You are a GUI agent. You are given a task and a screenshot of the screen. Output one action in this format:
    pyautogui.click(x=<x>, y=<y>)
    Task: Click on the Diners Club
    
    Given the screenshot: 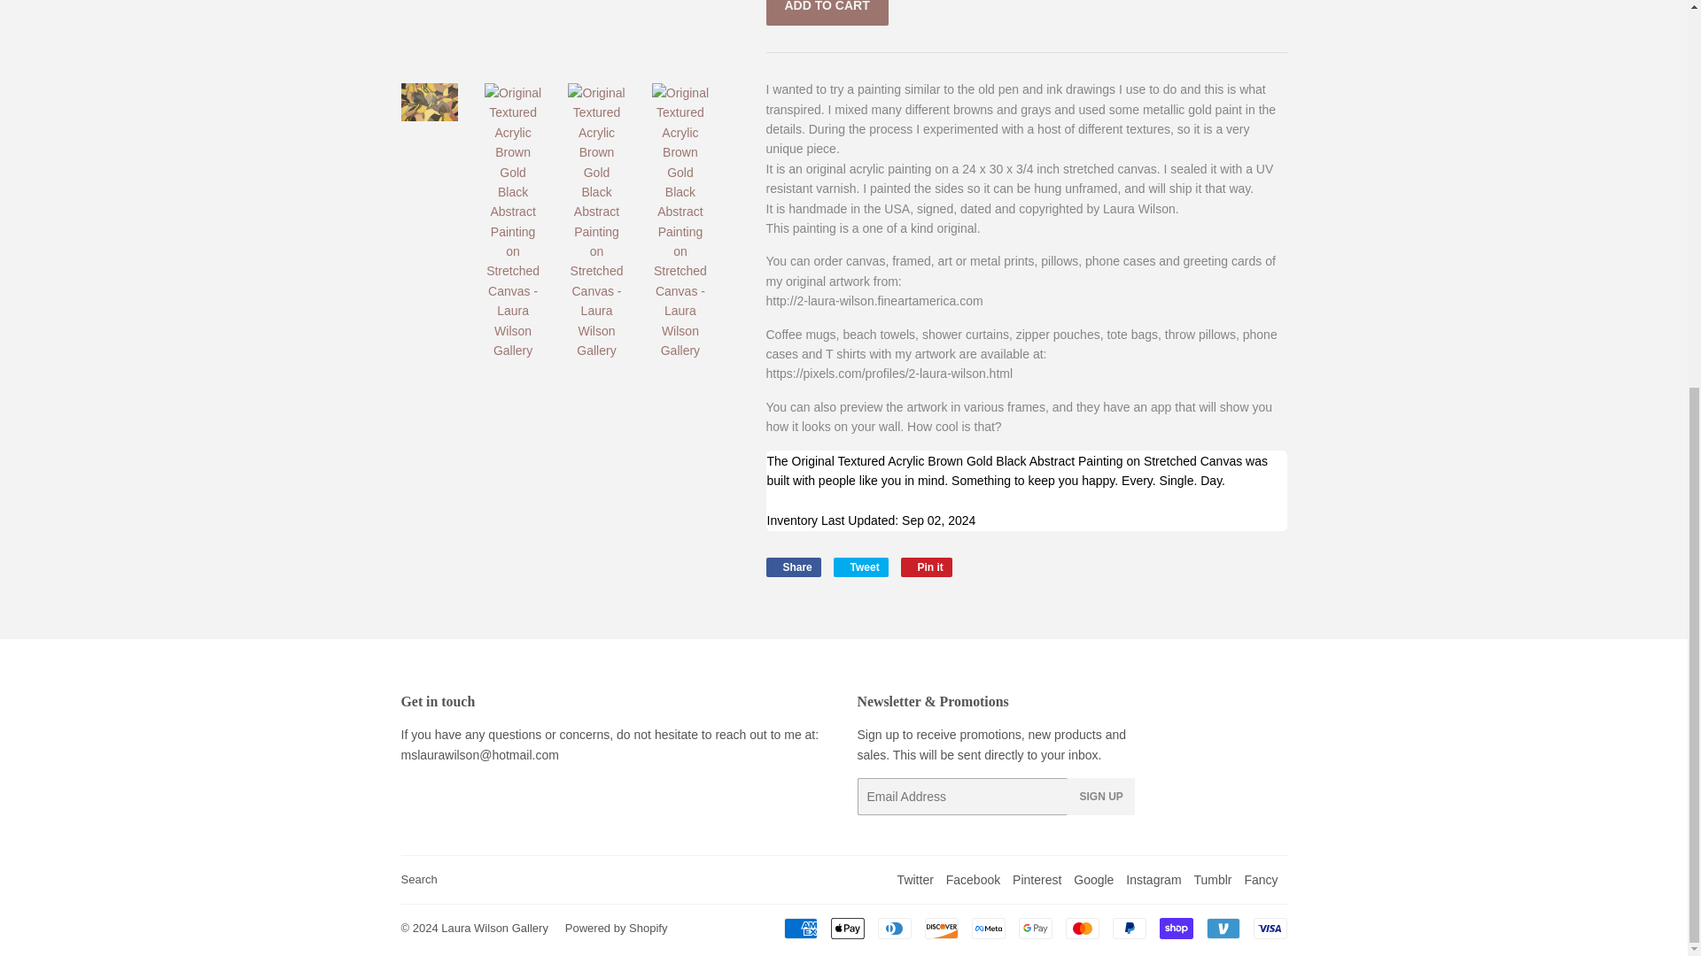 What is the action you would take?
    pyautogui.click(x=893, y=928)
    